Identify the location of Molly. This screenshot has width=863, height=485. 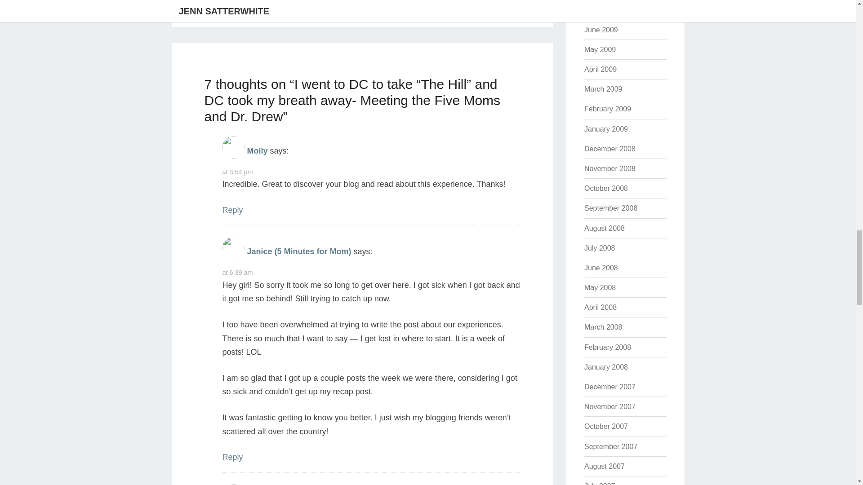
(257, 150).